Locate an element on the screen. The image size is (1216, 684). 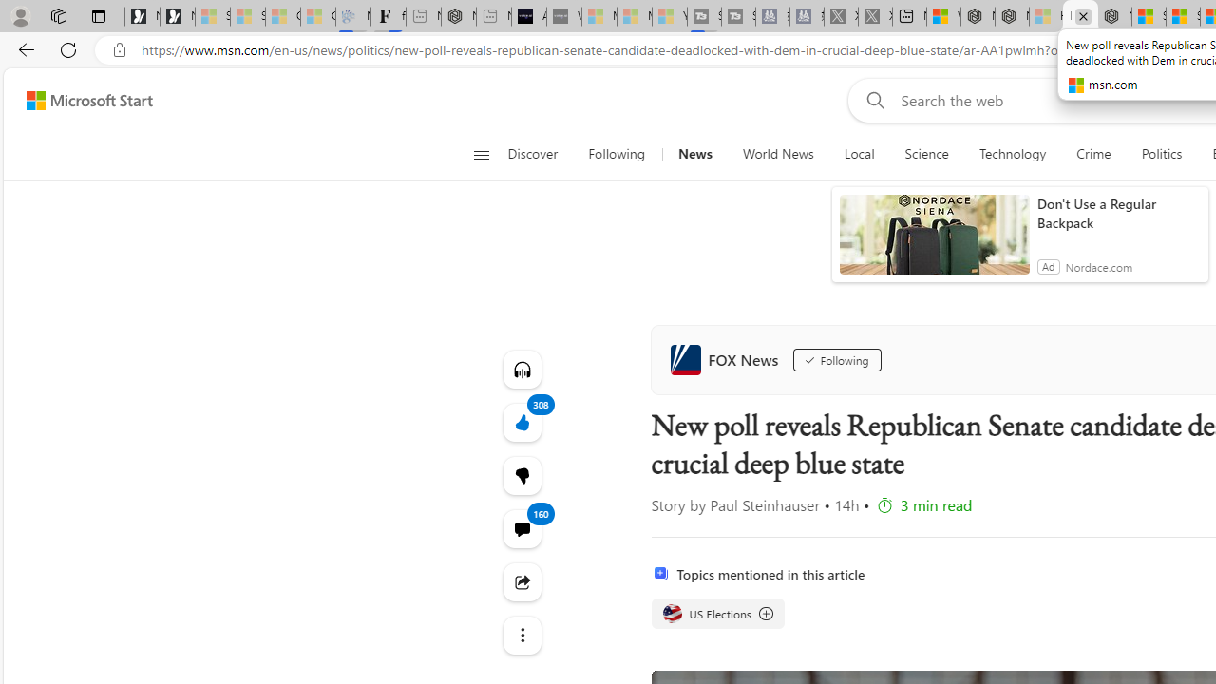
Technology is located at coordinates (1013, 154).